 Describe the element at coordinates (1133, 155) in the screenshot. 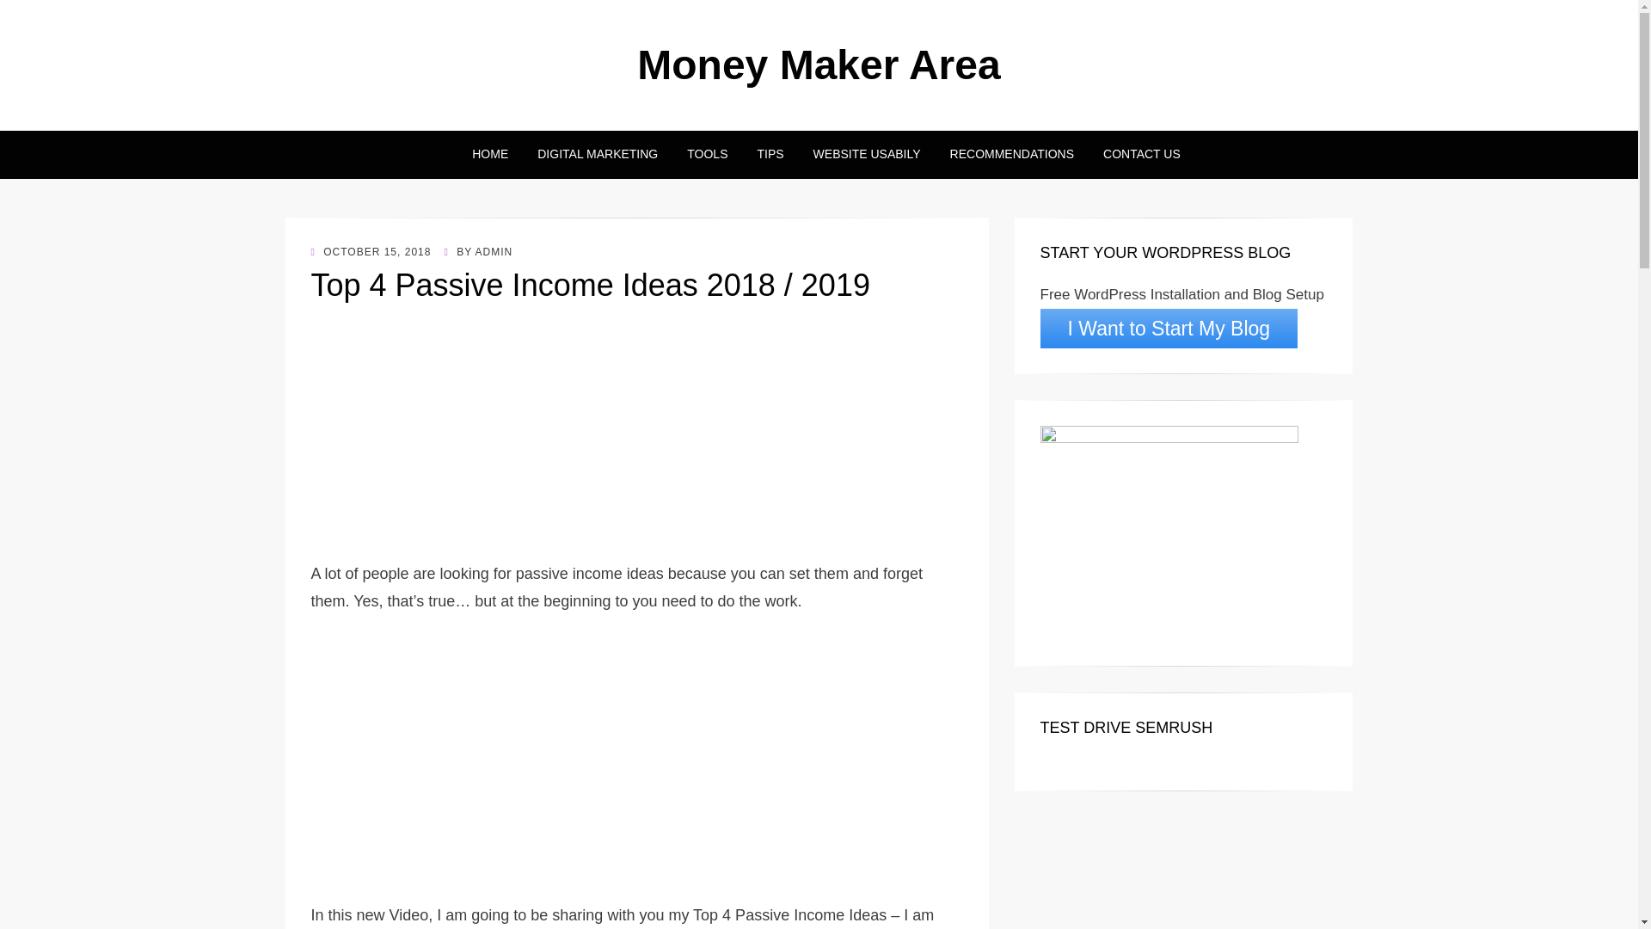

I see `CONTACT US` at that location.